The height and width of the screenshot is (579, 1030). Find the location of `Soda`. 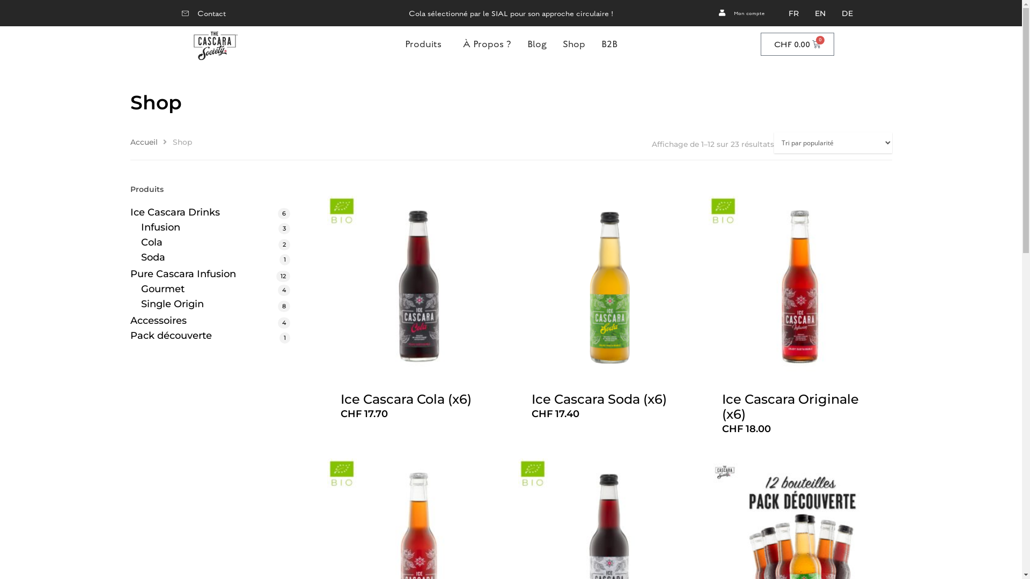

Soda is located at coordinates (215, 257).